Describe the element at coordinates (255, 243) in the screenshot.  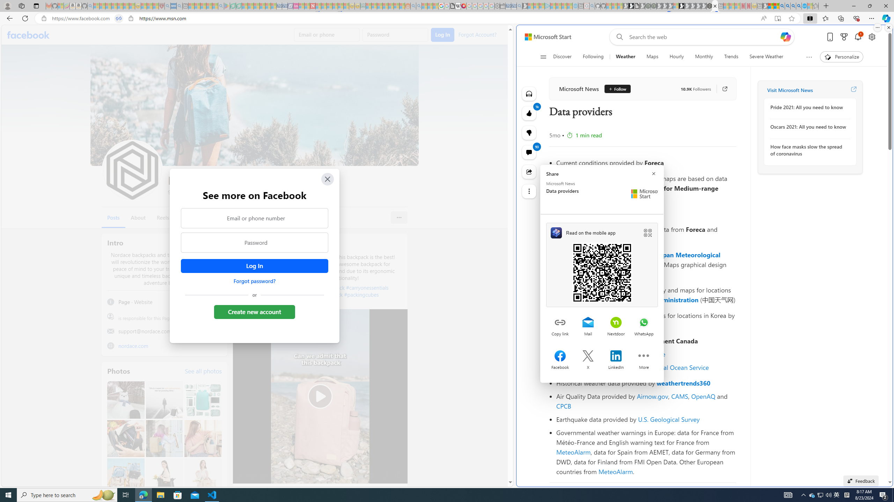
I see `Password` at that location.